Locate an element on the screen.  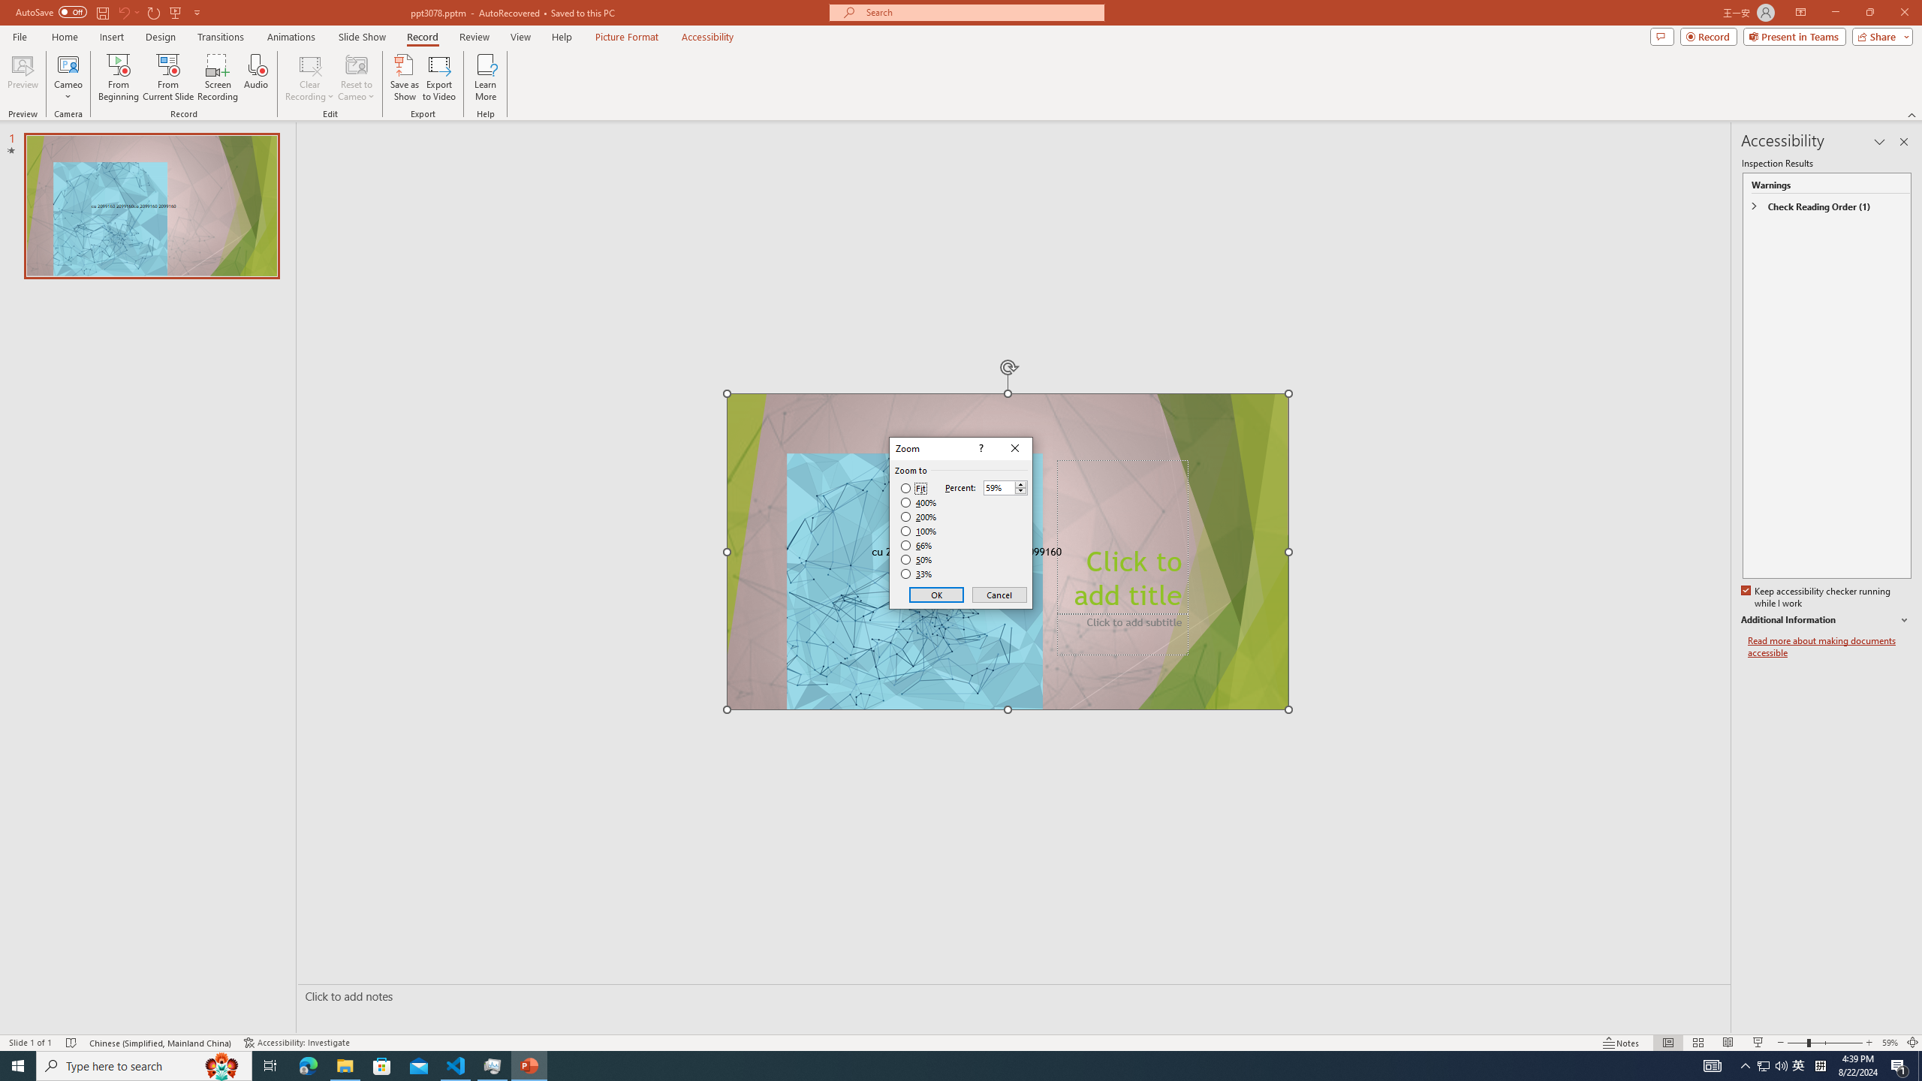
Preview is located at coordinates (23, 77).